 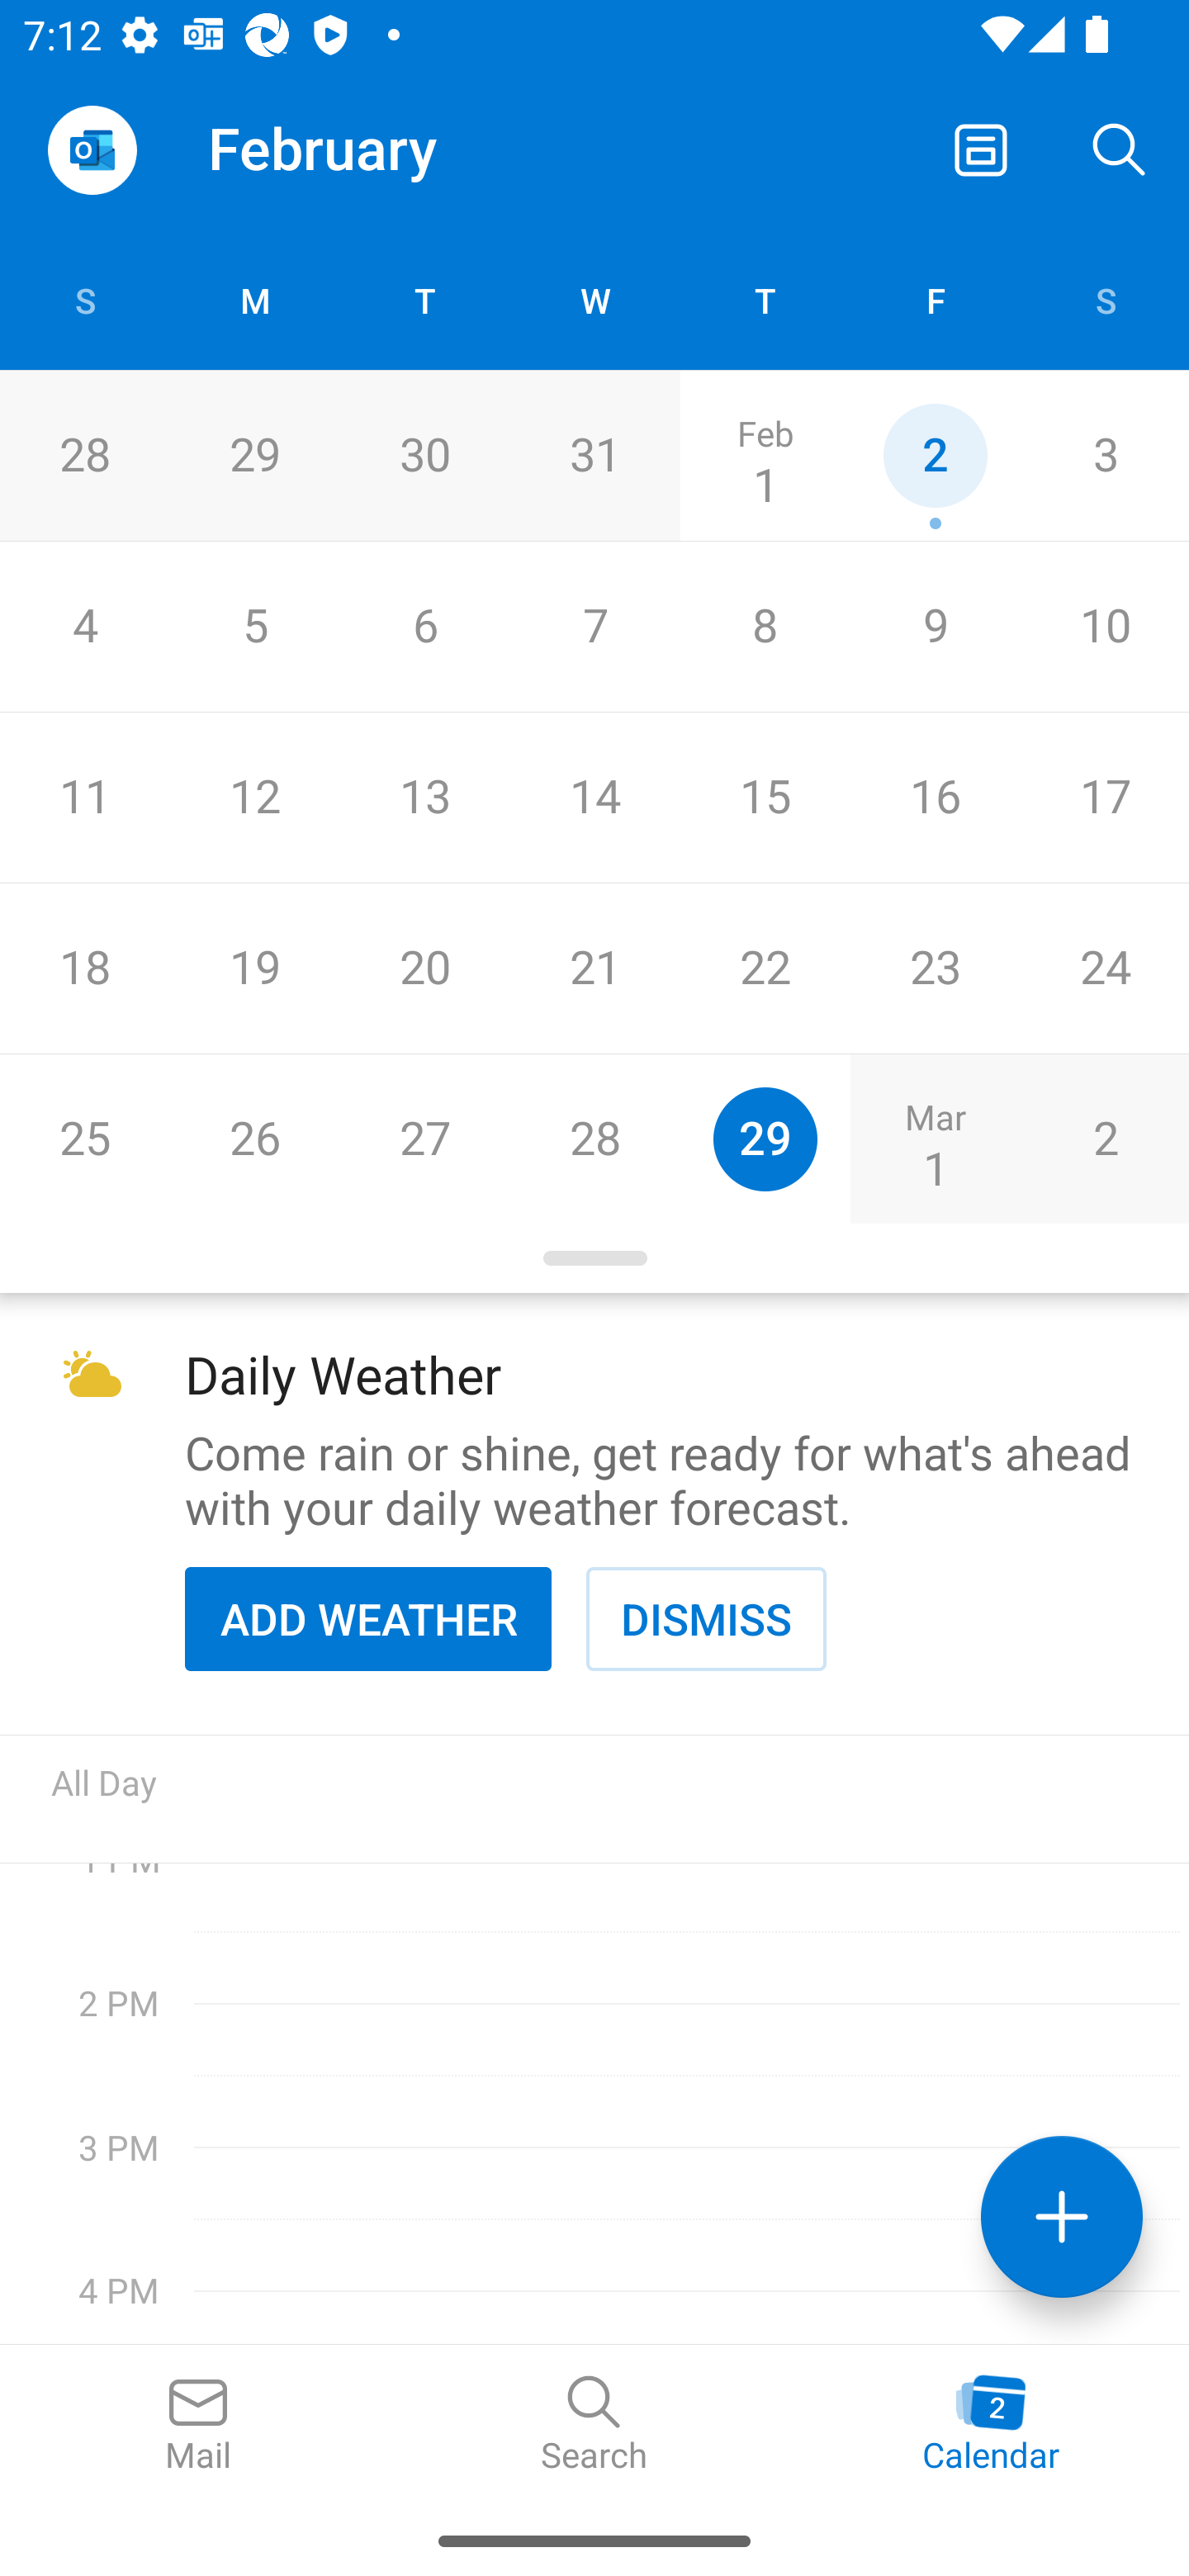 What do you see at coordinates (594, 798) in the screenshot?
I see `14 Wednesday, February 14` at bounding box center [594, 798].